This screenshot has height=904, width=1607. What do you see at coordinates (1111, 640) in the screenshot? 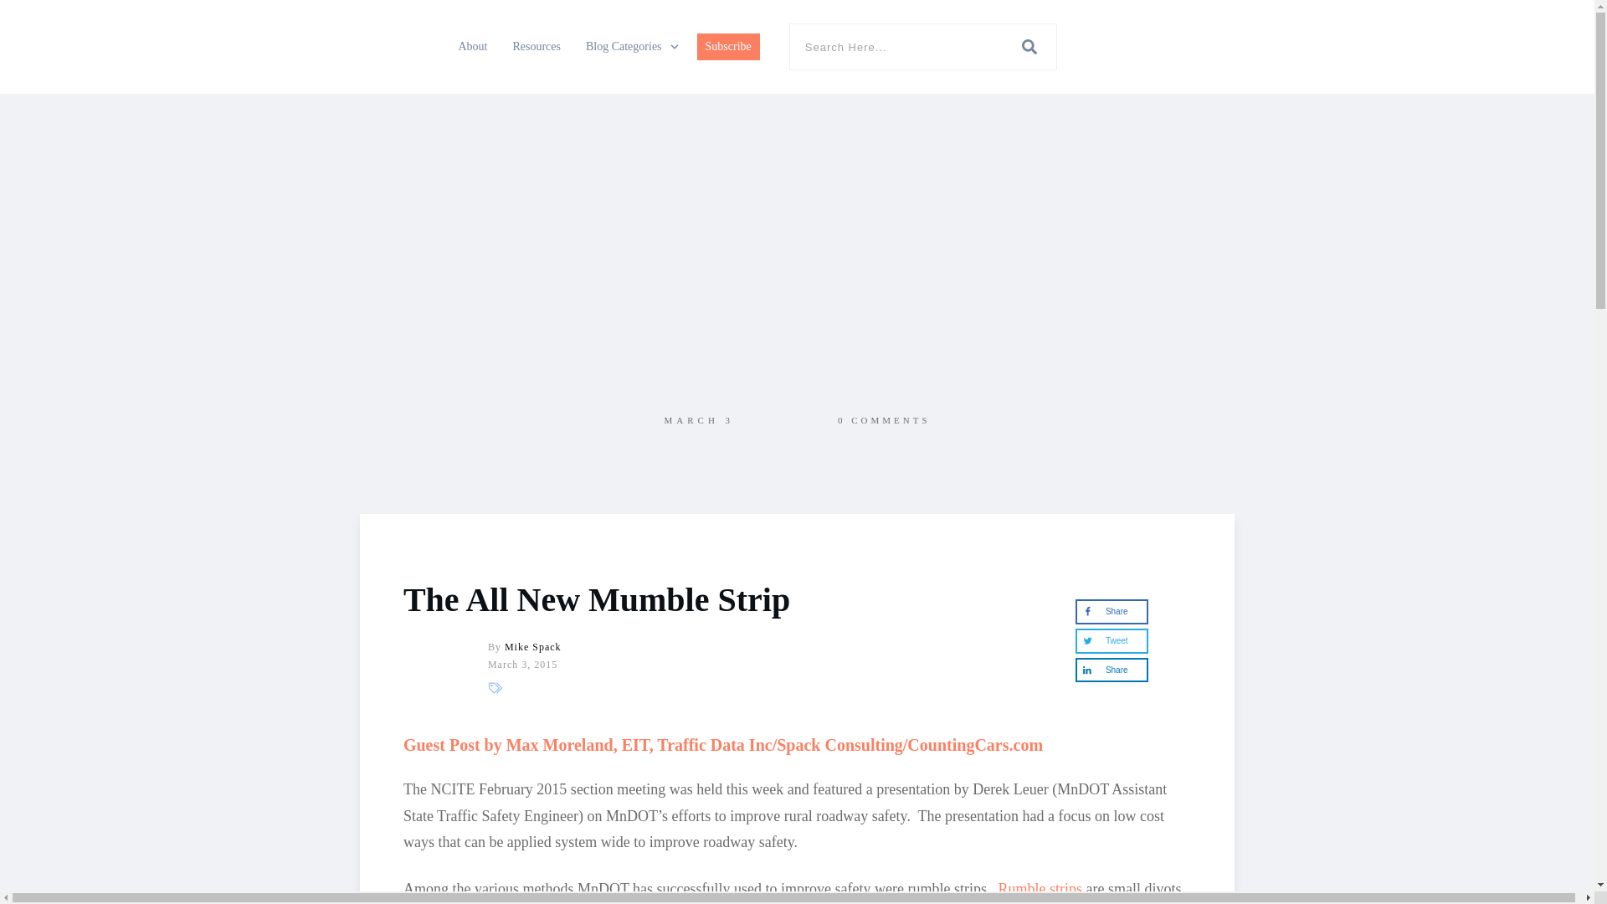
I see `Tweet` at bounding box center [1111, 640].